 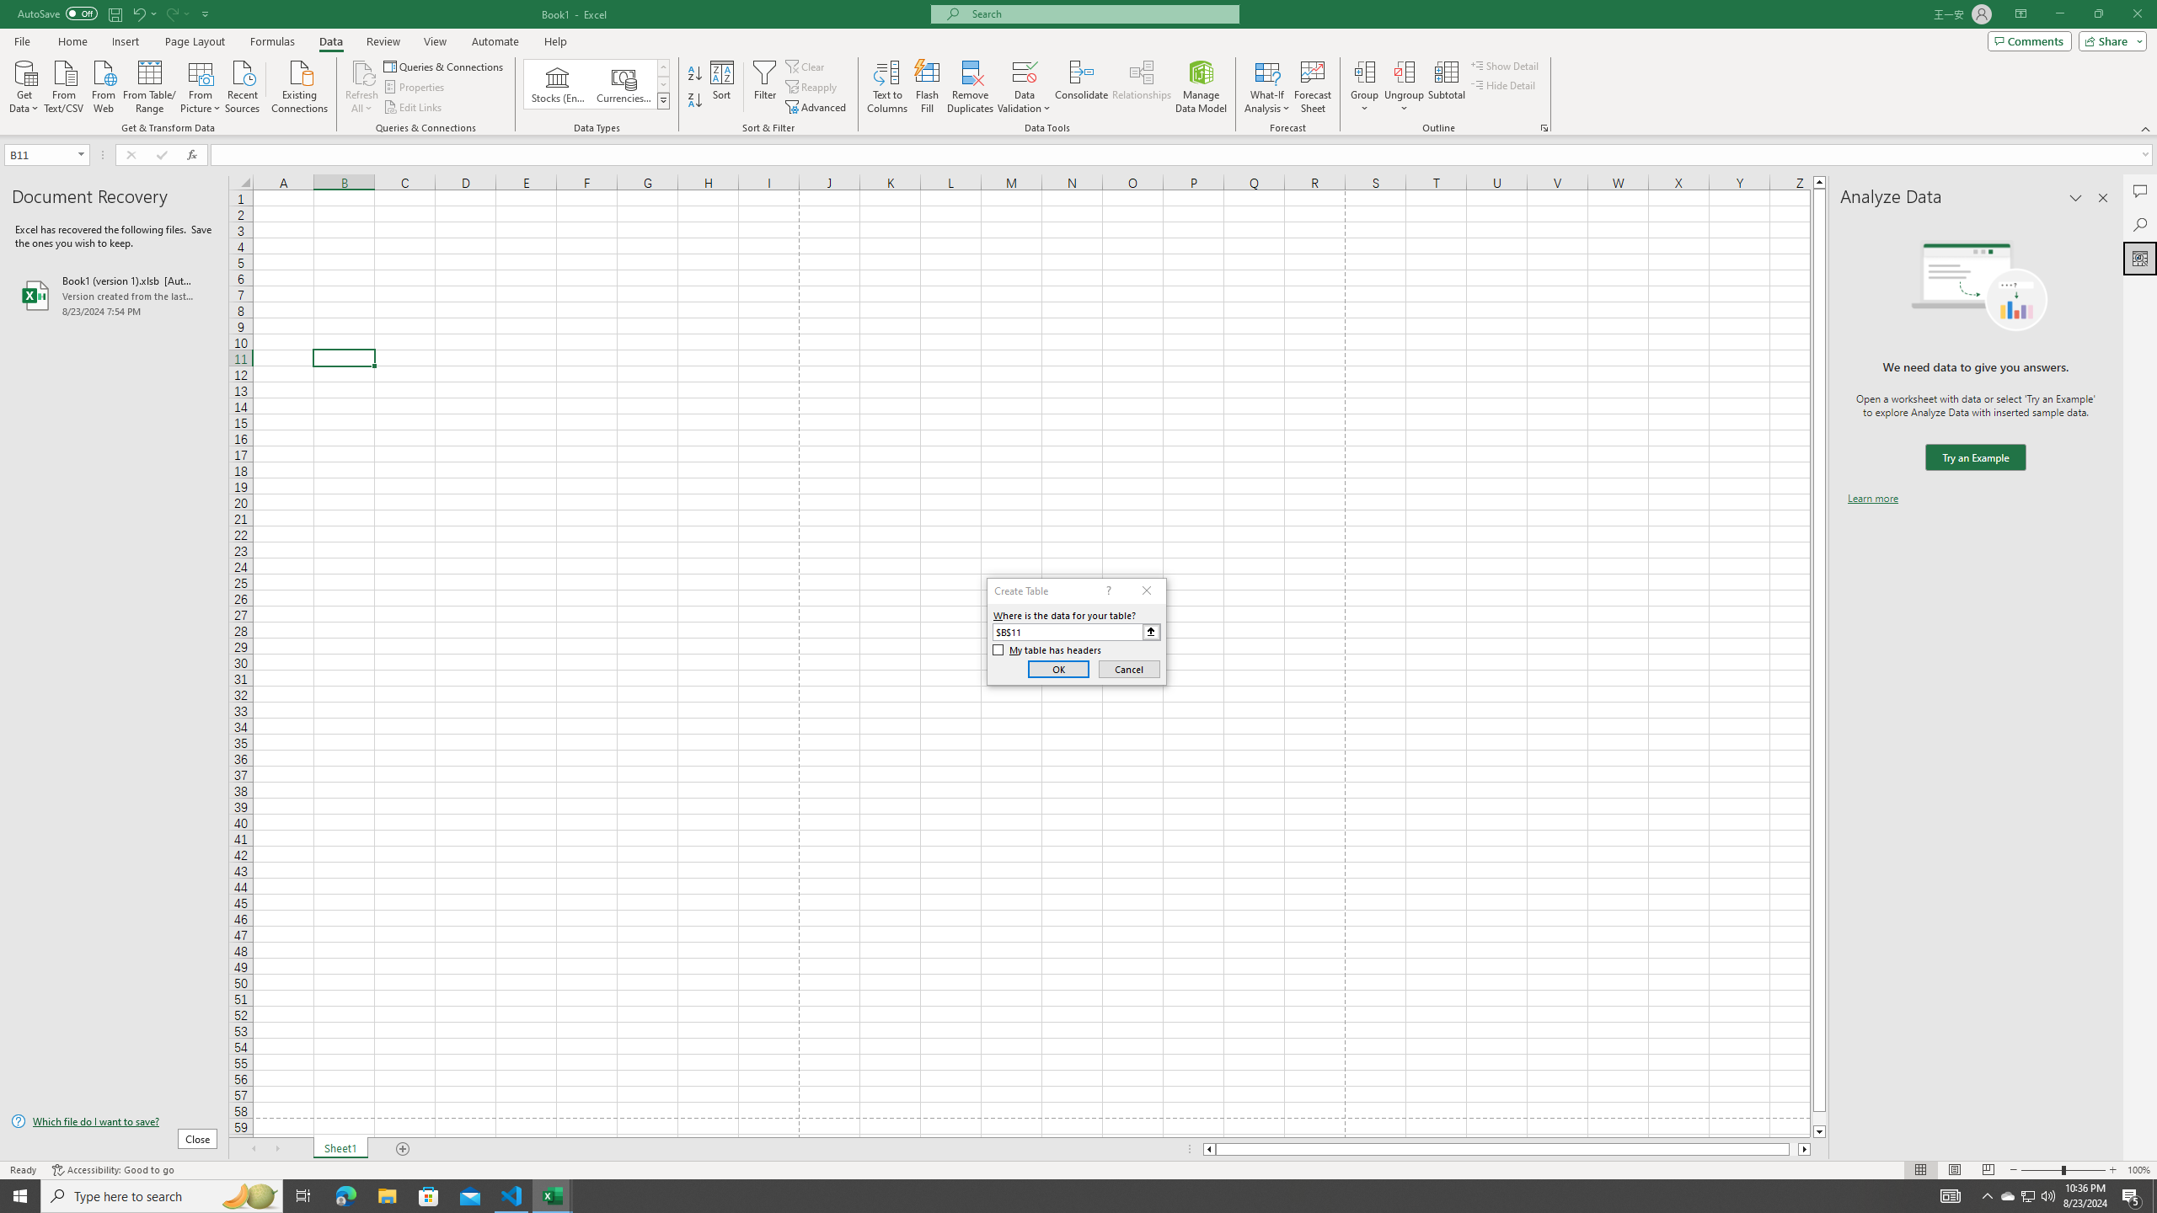 What do you see at coordinates (1142, 87) in the screenshot?
I see `Relationships` at bounding box center [1142, 87].